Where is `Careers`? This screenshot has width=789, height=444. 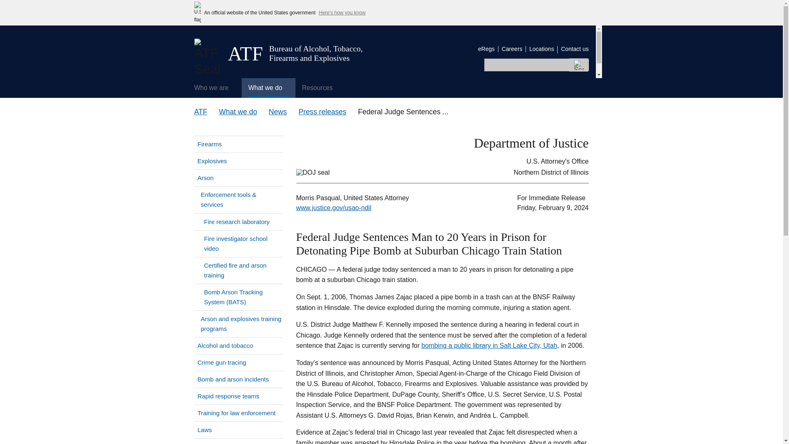
Careers is located at coordinates (512, 49).